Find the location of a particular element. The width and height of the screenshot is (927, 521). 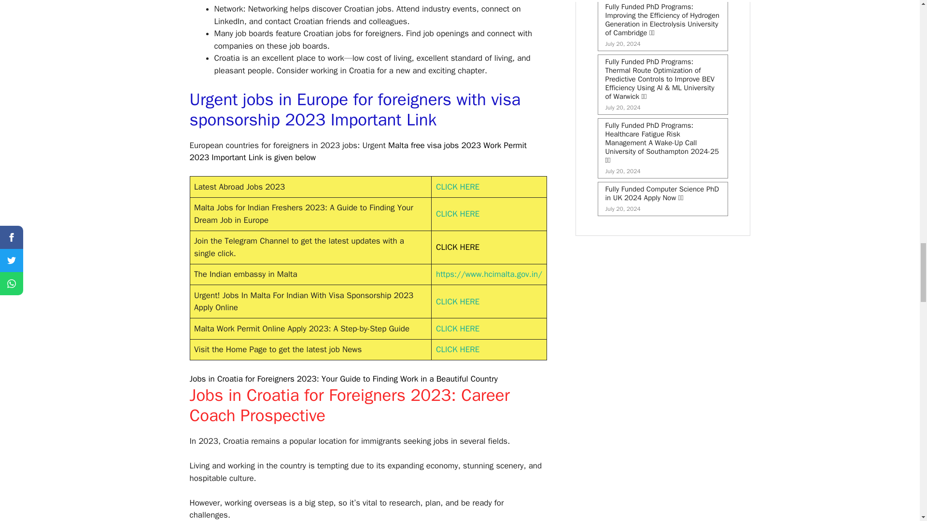

CLICK HERE is located at coordinates (457, 329).